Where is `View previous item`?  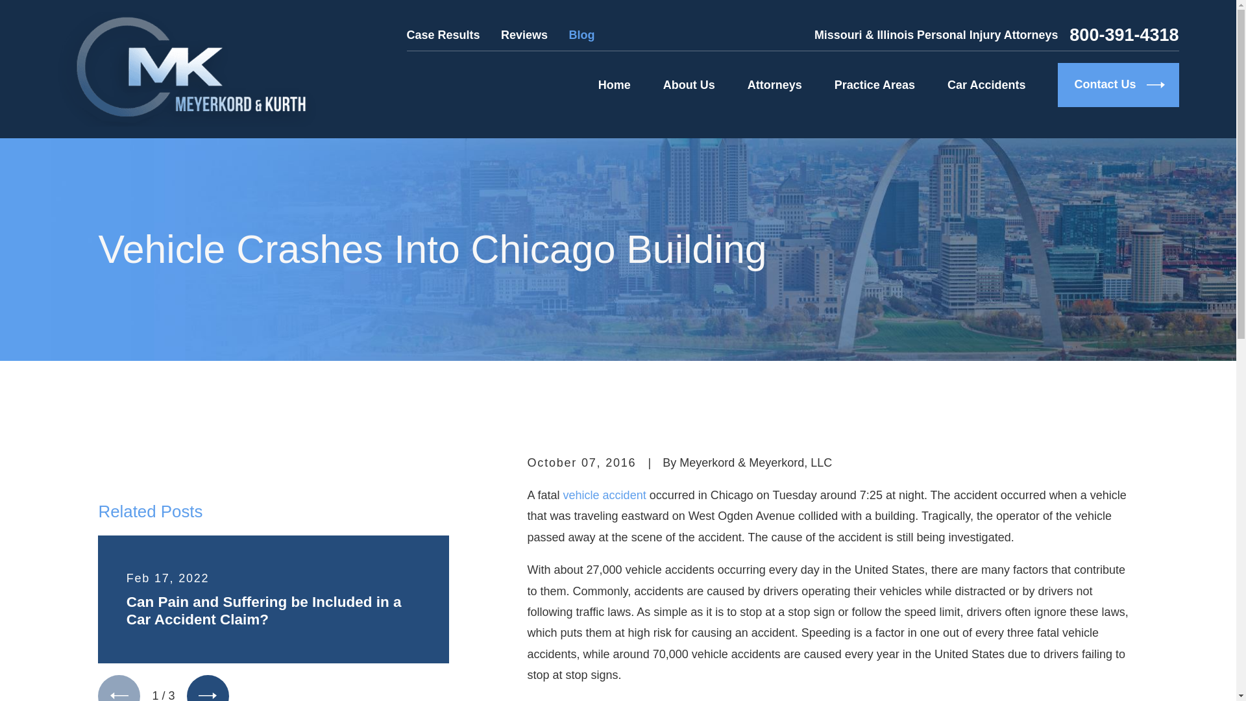
View previous item is located at coordinates (119, 688).